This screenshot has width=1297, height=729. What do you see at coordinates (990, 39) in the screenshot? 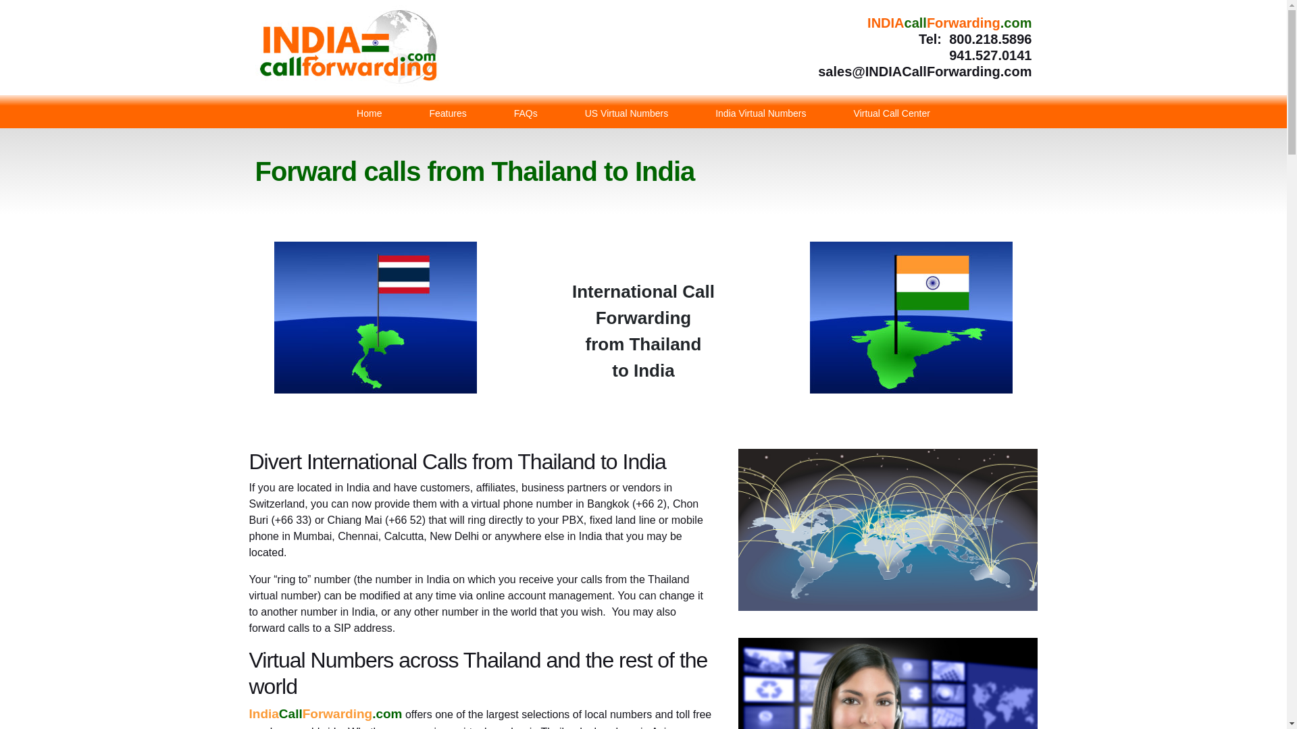
I see `800.218.5896` at bounding box center [990, 39].